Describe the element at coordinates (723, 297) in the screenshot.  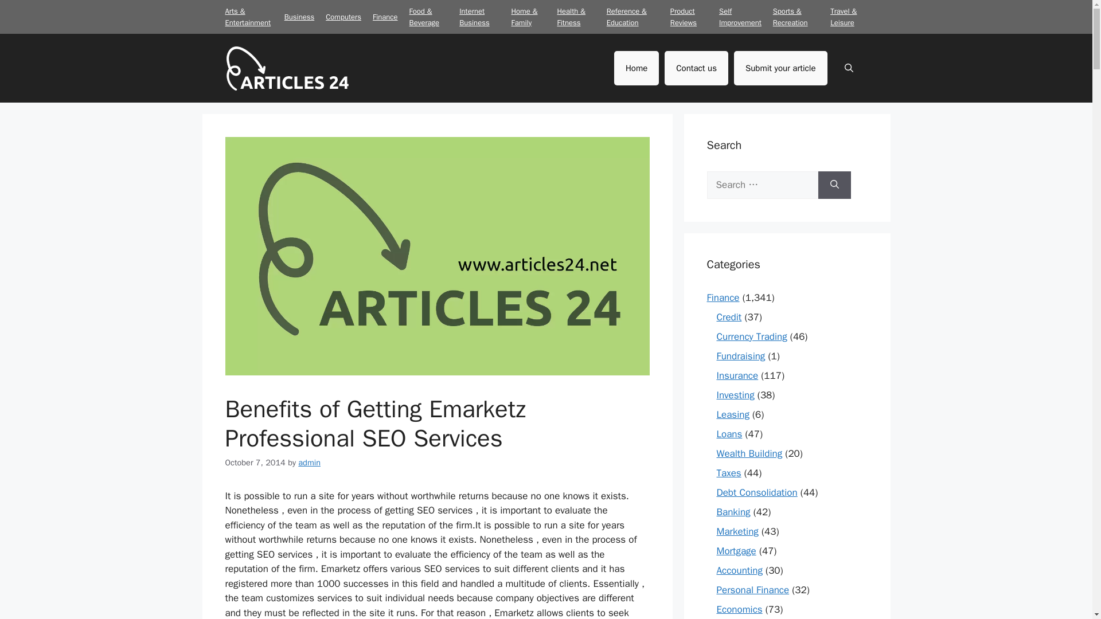
I see `Finance` at that location.